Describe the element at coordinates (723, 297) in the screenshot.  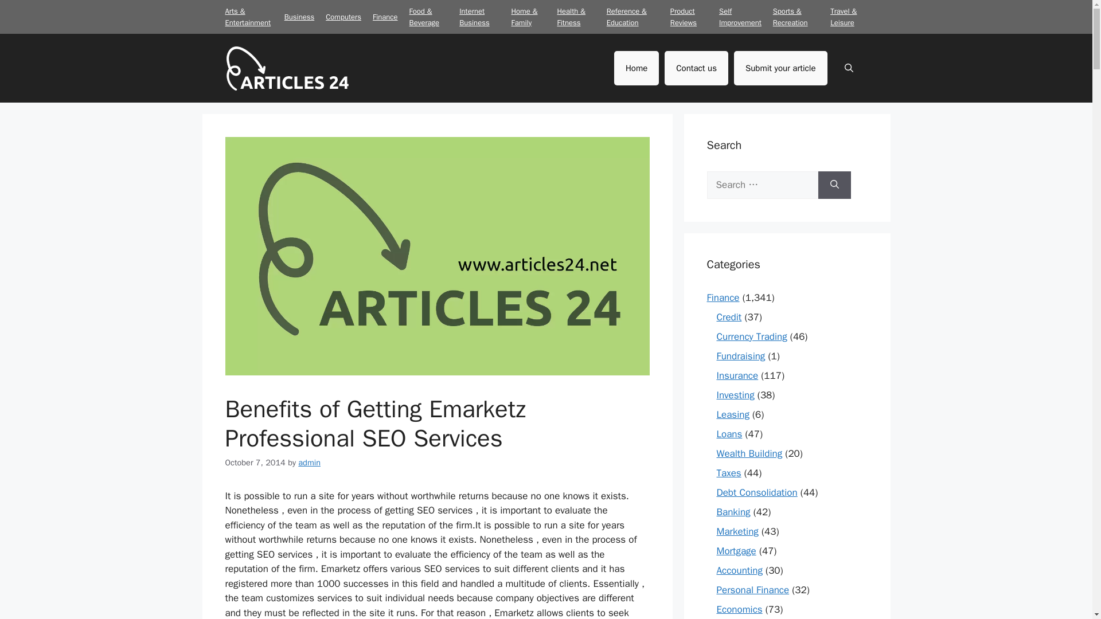
I see `Finance` at that location.